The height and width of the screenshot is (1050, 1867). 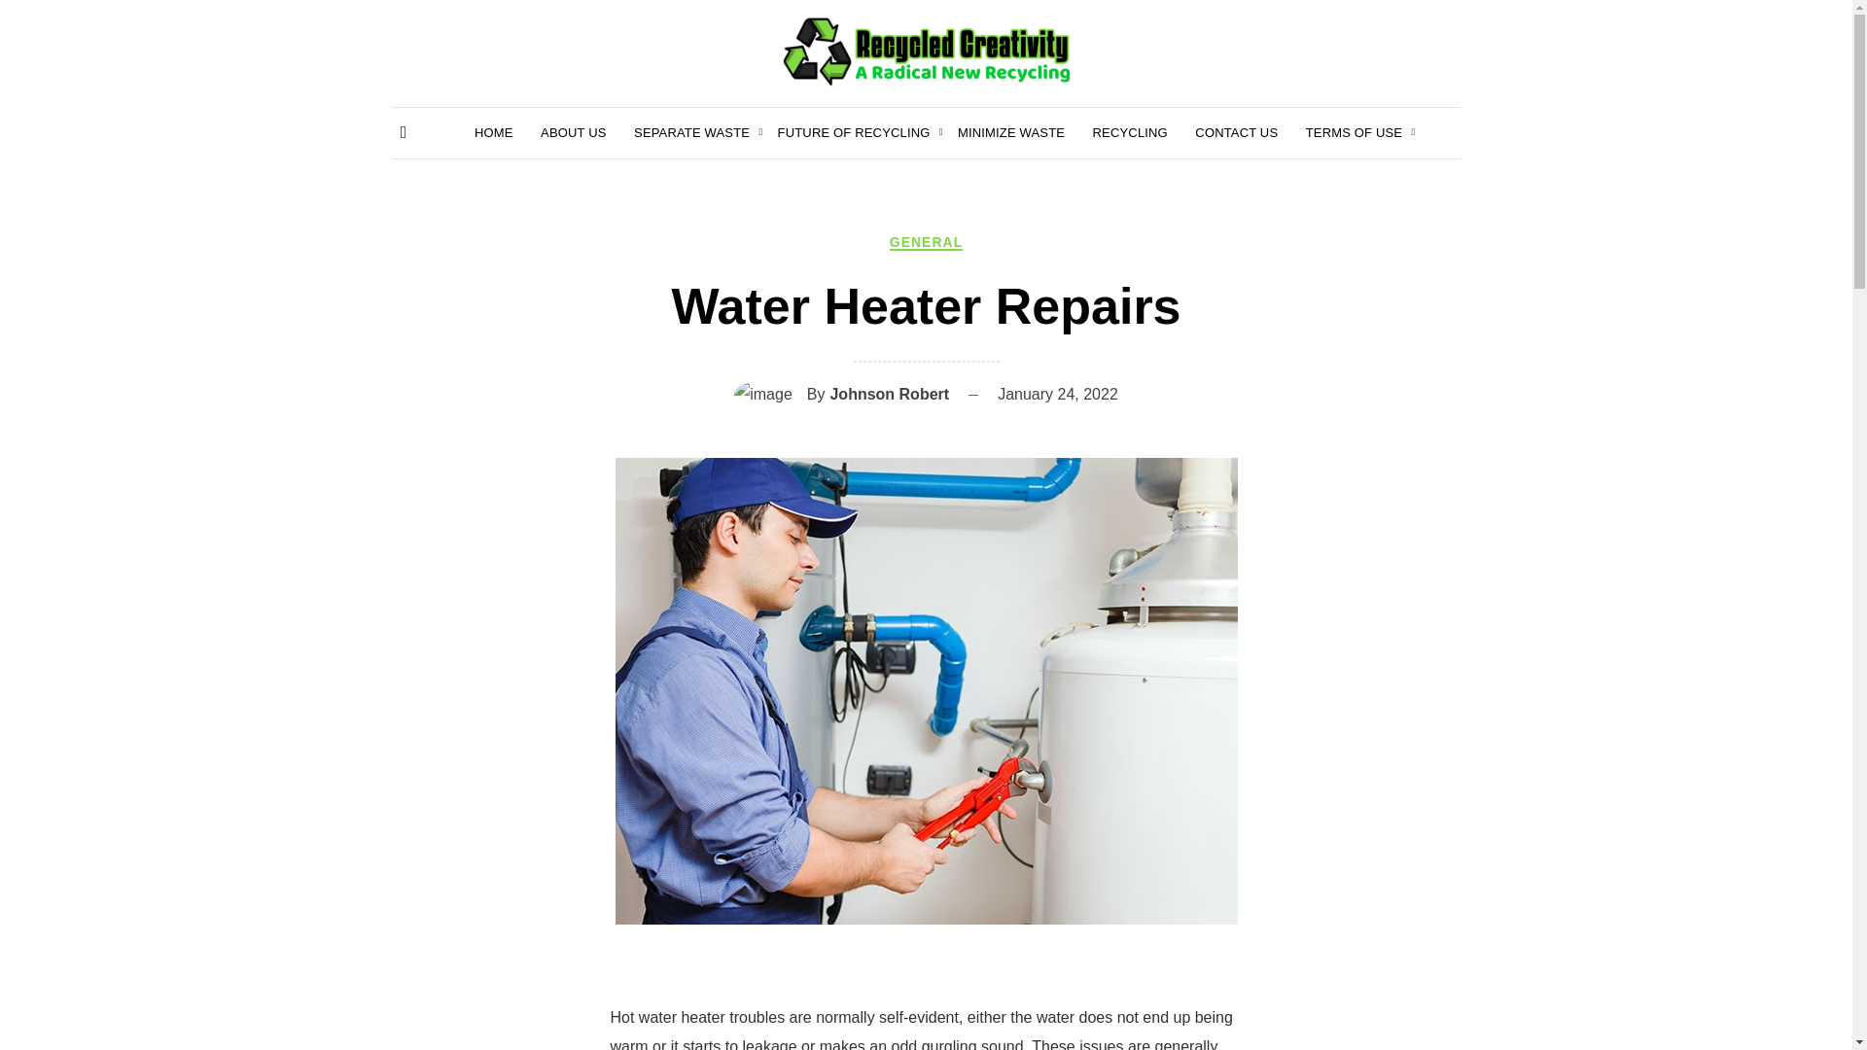 I want to click on SEPARATE WASTE, so click(x=692, y=133).